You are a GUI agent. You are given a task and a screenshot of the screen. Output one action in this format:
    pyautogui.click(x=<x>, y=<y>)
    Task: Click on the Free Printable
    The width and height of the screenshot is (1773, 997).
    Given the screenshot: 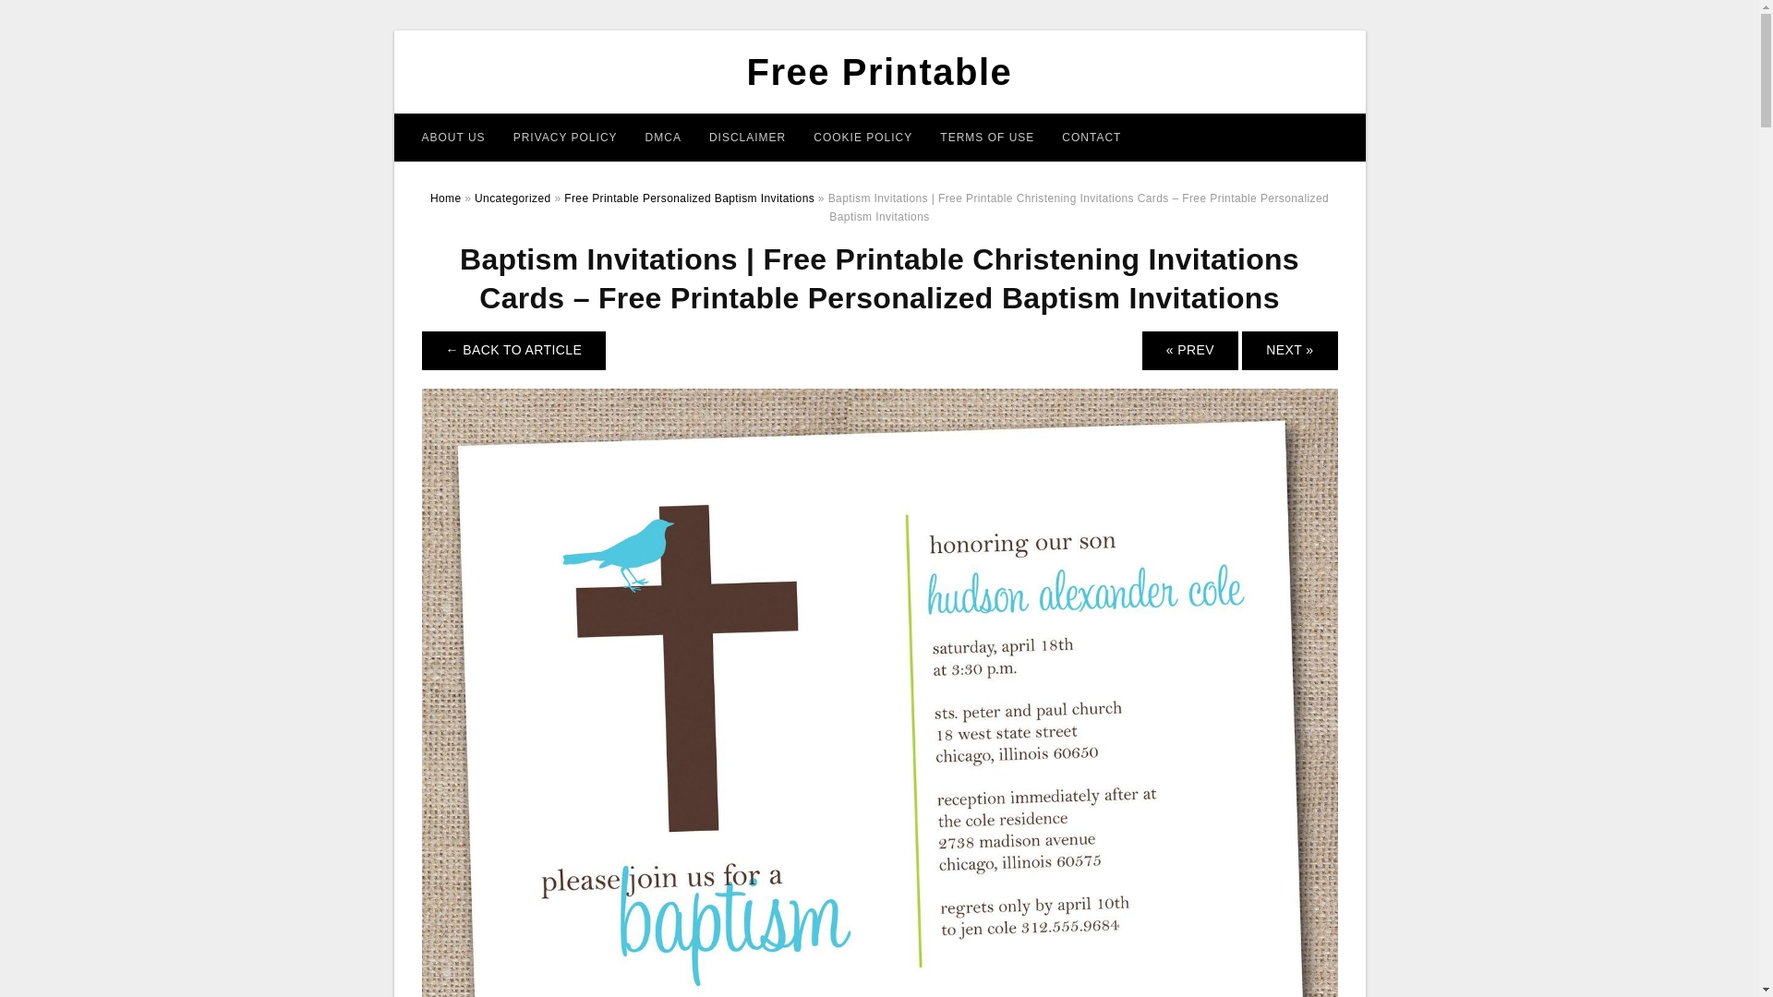 What is the action you would take?
    pyautogui.click(x=879, y=72)
    